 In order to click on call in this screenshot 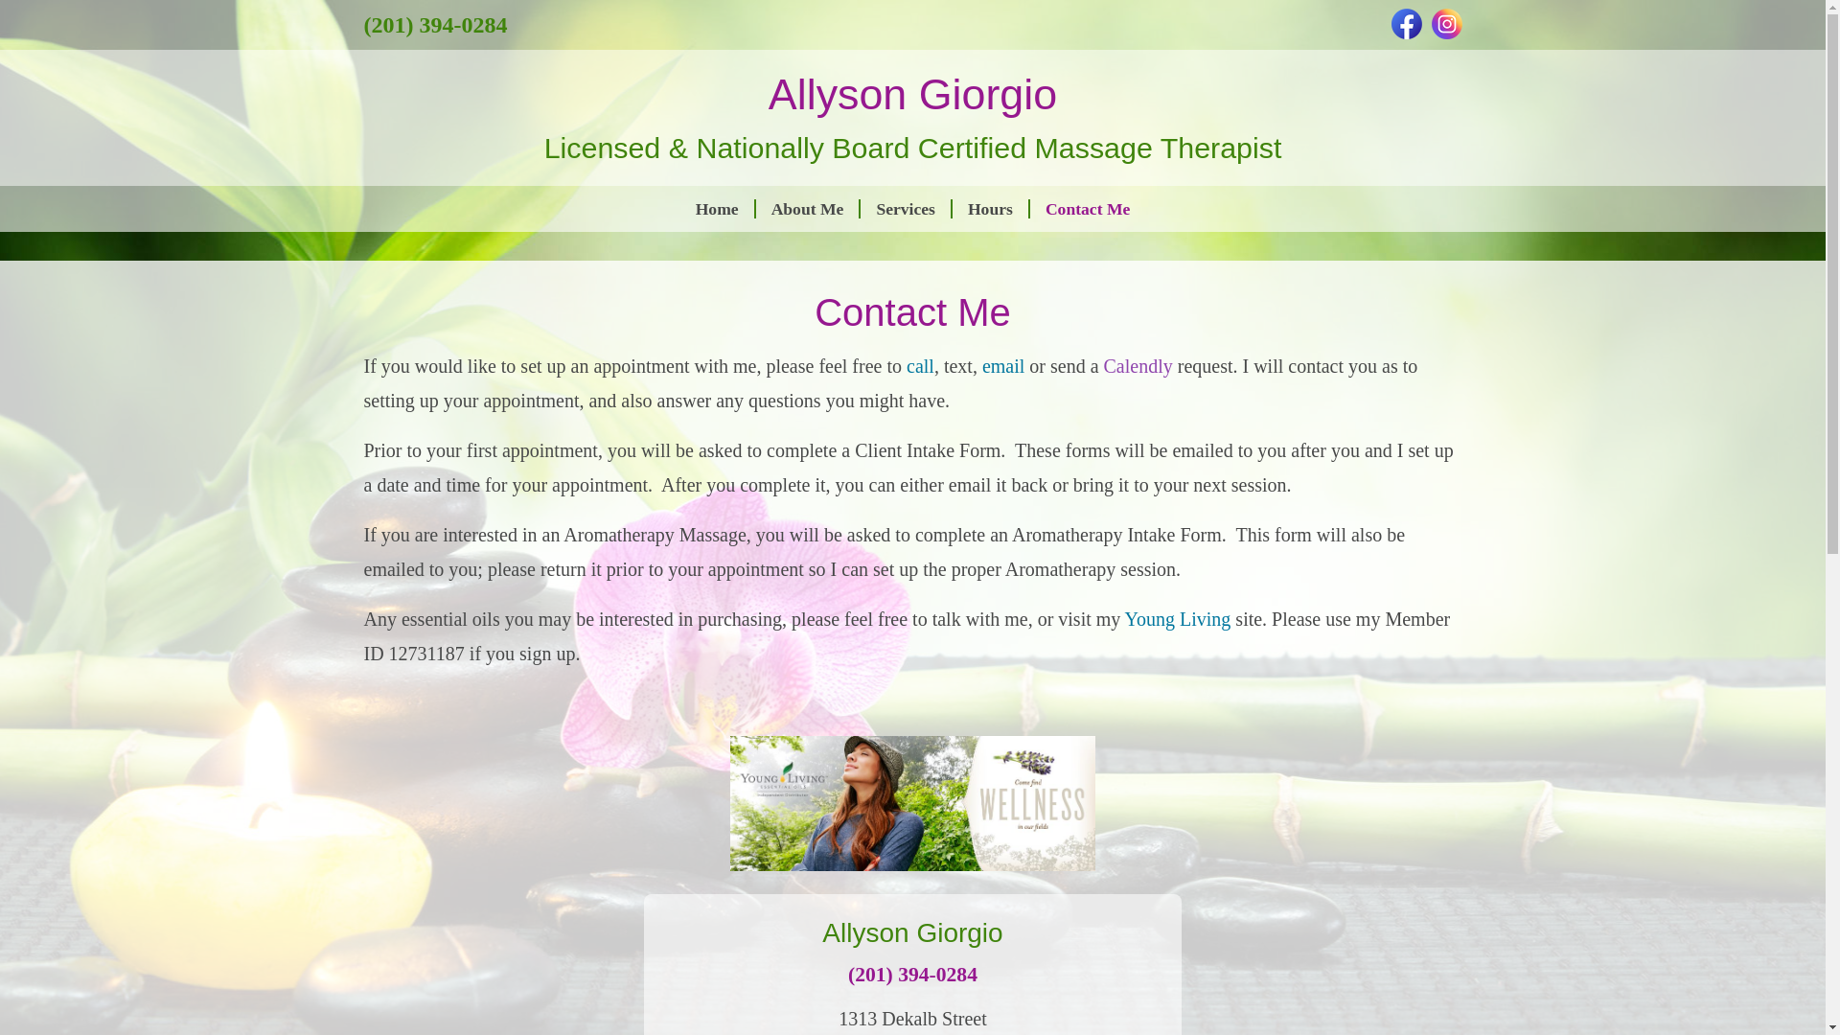, I will do `click(920, 366)`.